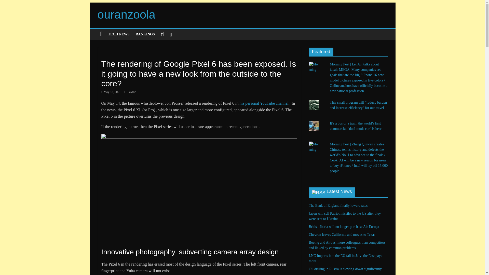 This screenshot has width=489, height=275. What do you see at coordinates (342, 234) in the screenshot?
I see `Chevron leaves California and moves to Texas` at bounding box center [342, 234].